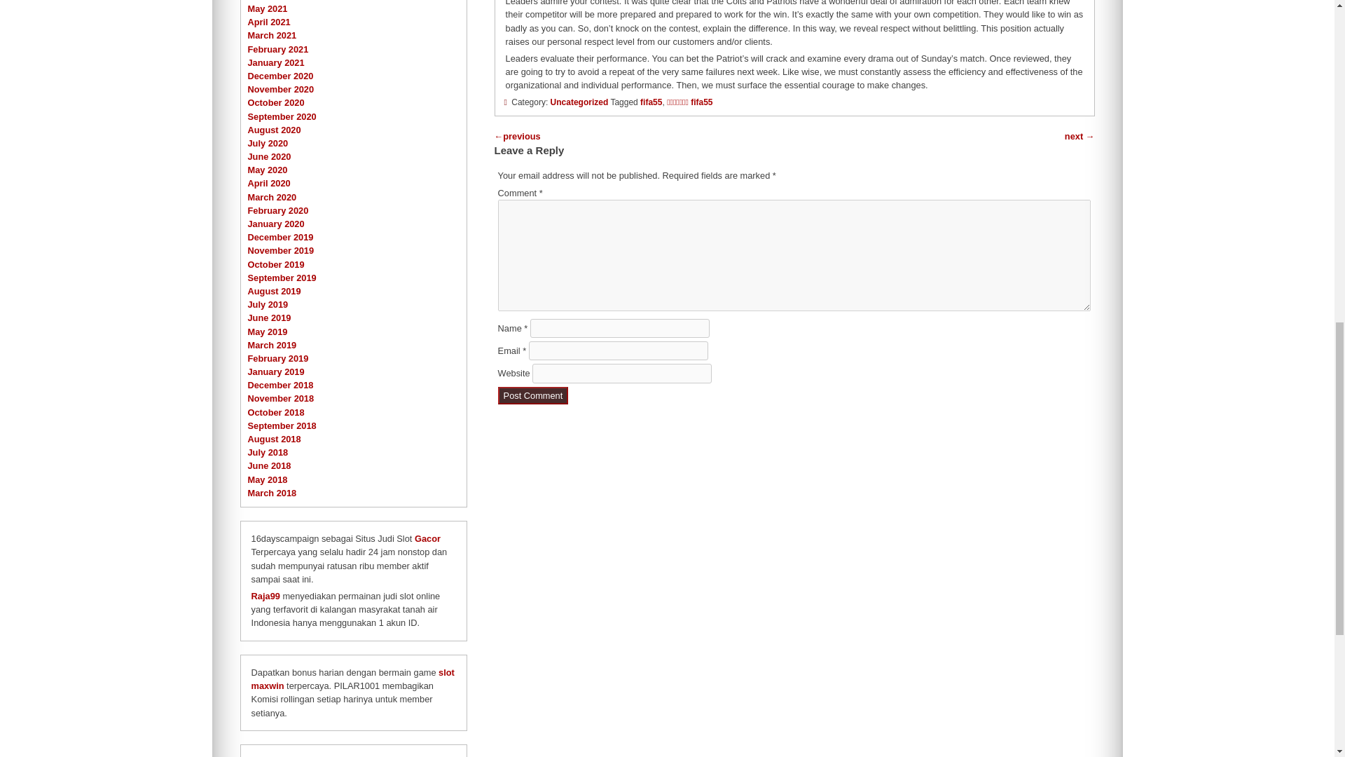 The width and height of the screenshot is (1345, 757). I want to click on fifa55, so click(650, 102).